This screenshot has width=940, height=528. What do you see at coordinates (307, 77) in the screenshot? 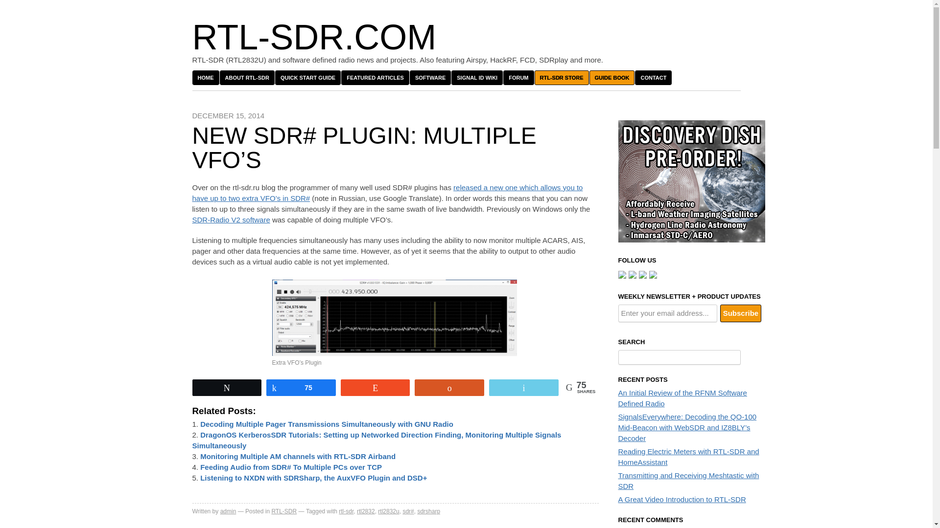
I see `QUICK START GUIDE` at bounding box center [307, 77].